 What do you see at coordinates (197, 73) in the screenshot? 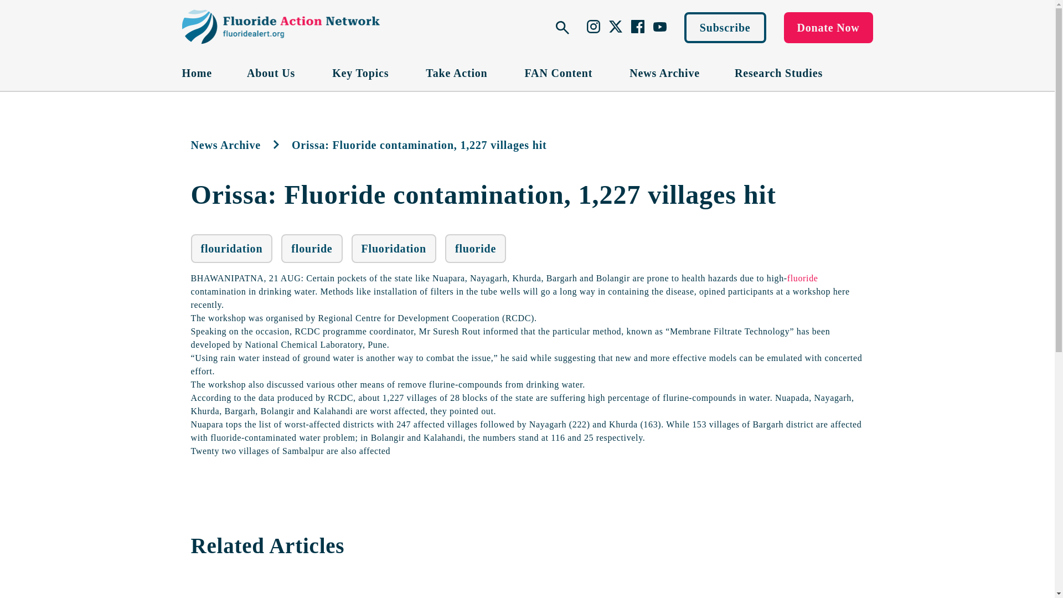
I see `Home` at bounding box center [197, 73].